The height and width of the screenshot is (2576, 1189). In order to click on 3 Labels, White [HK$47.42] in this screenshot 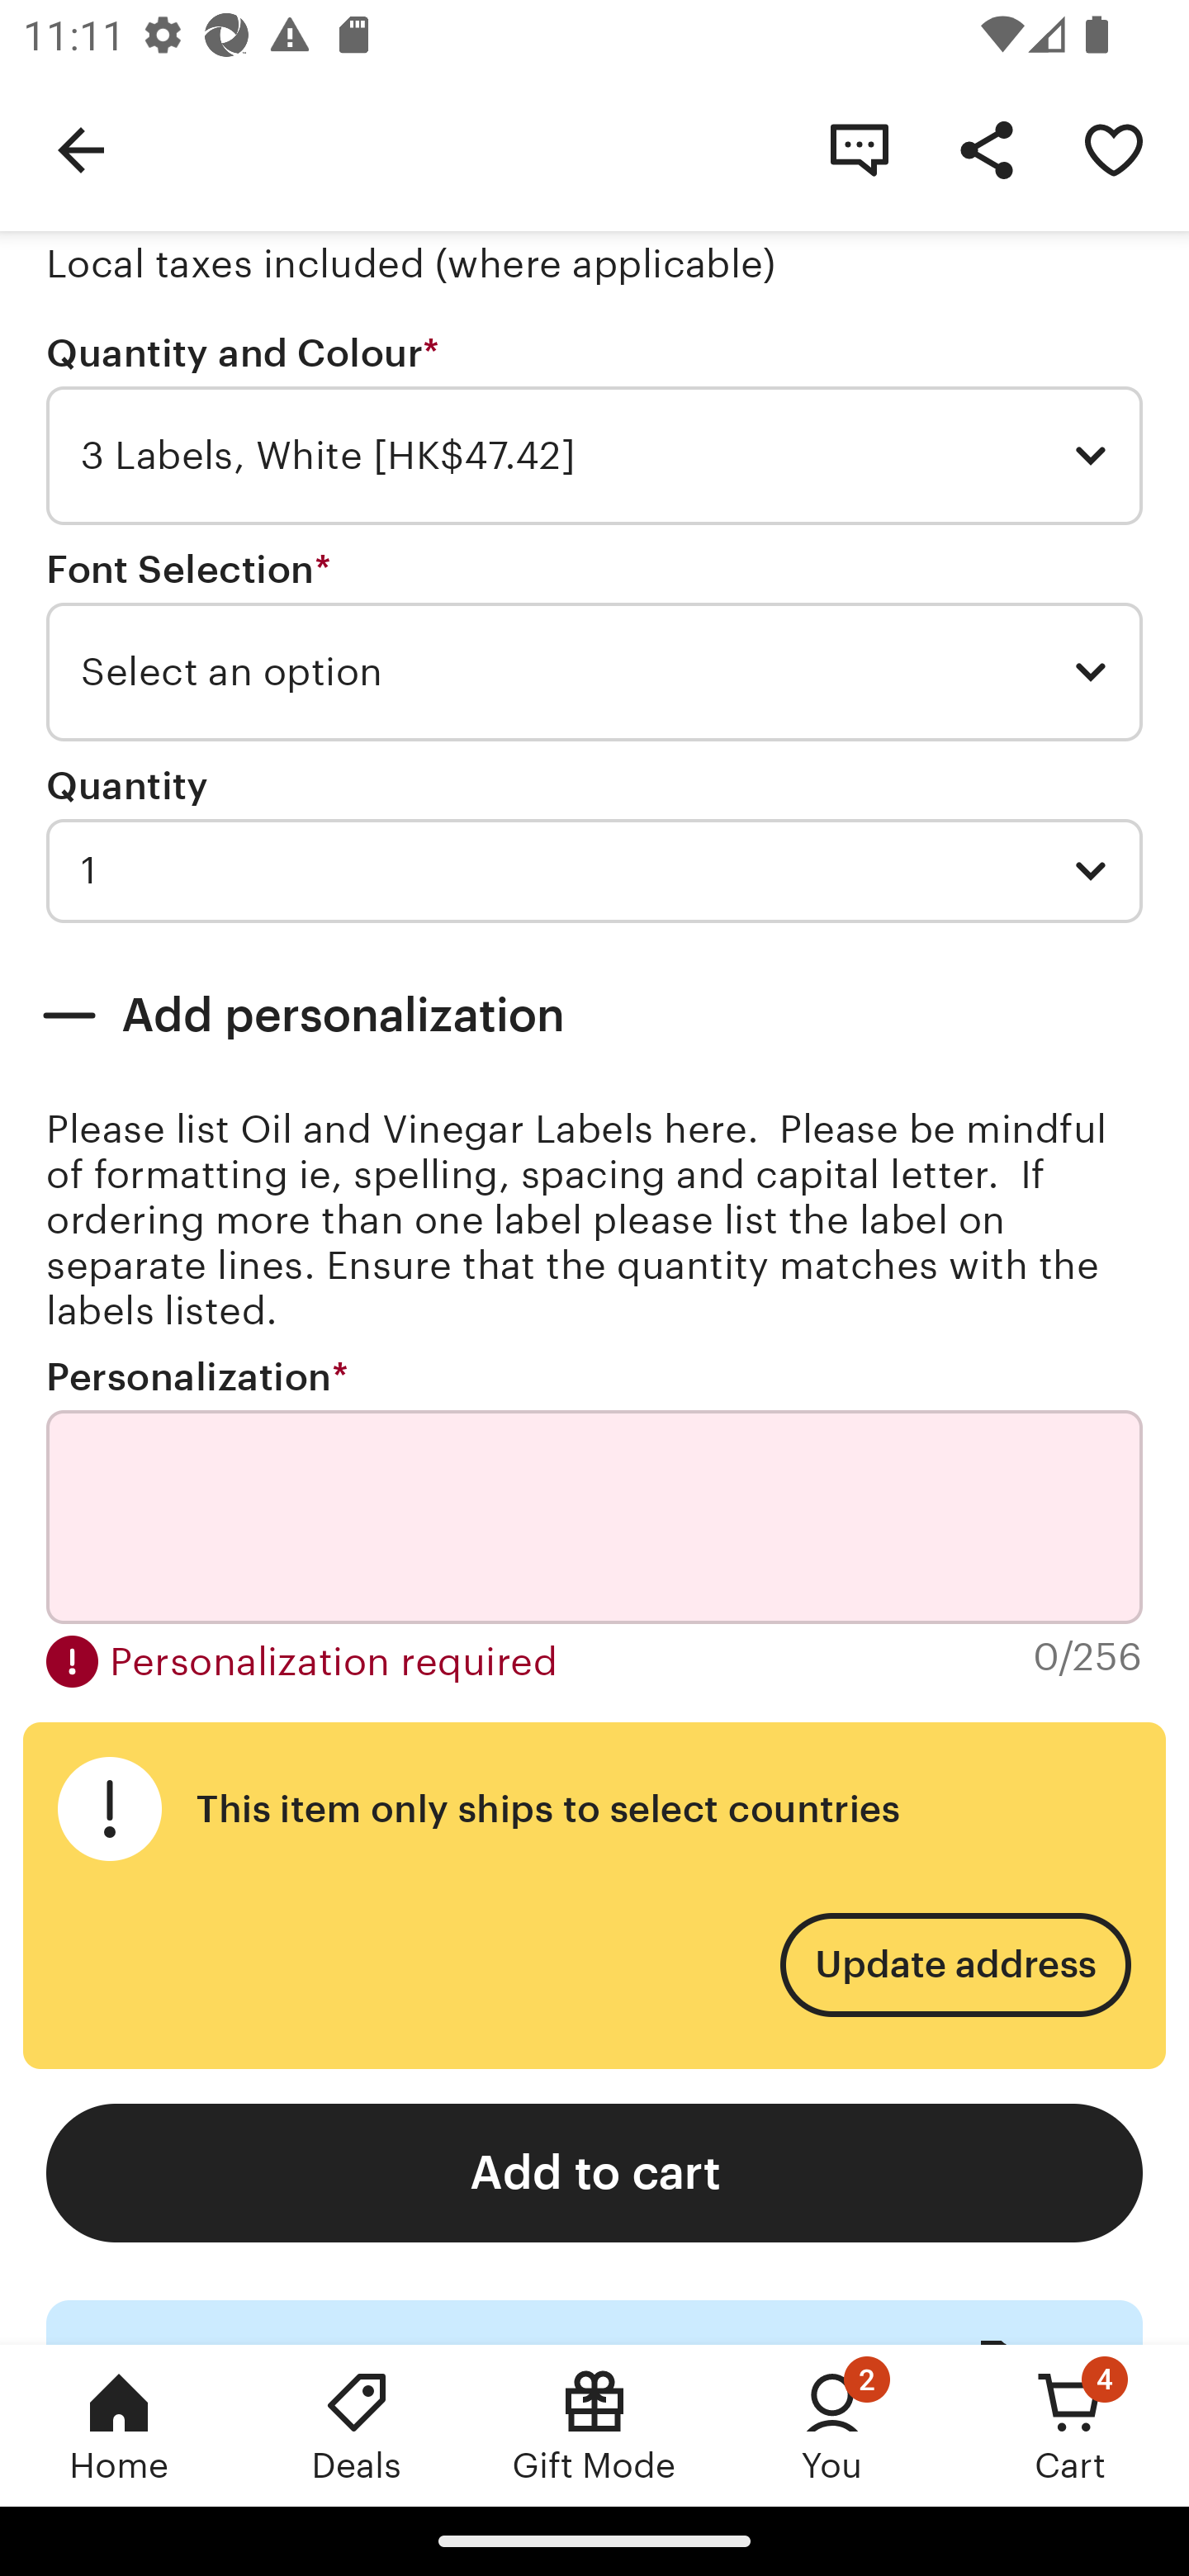, I will do `click(594, 456)`.